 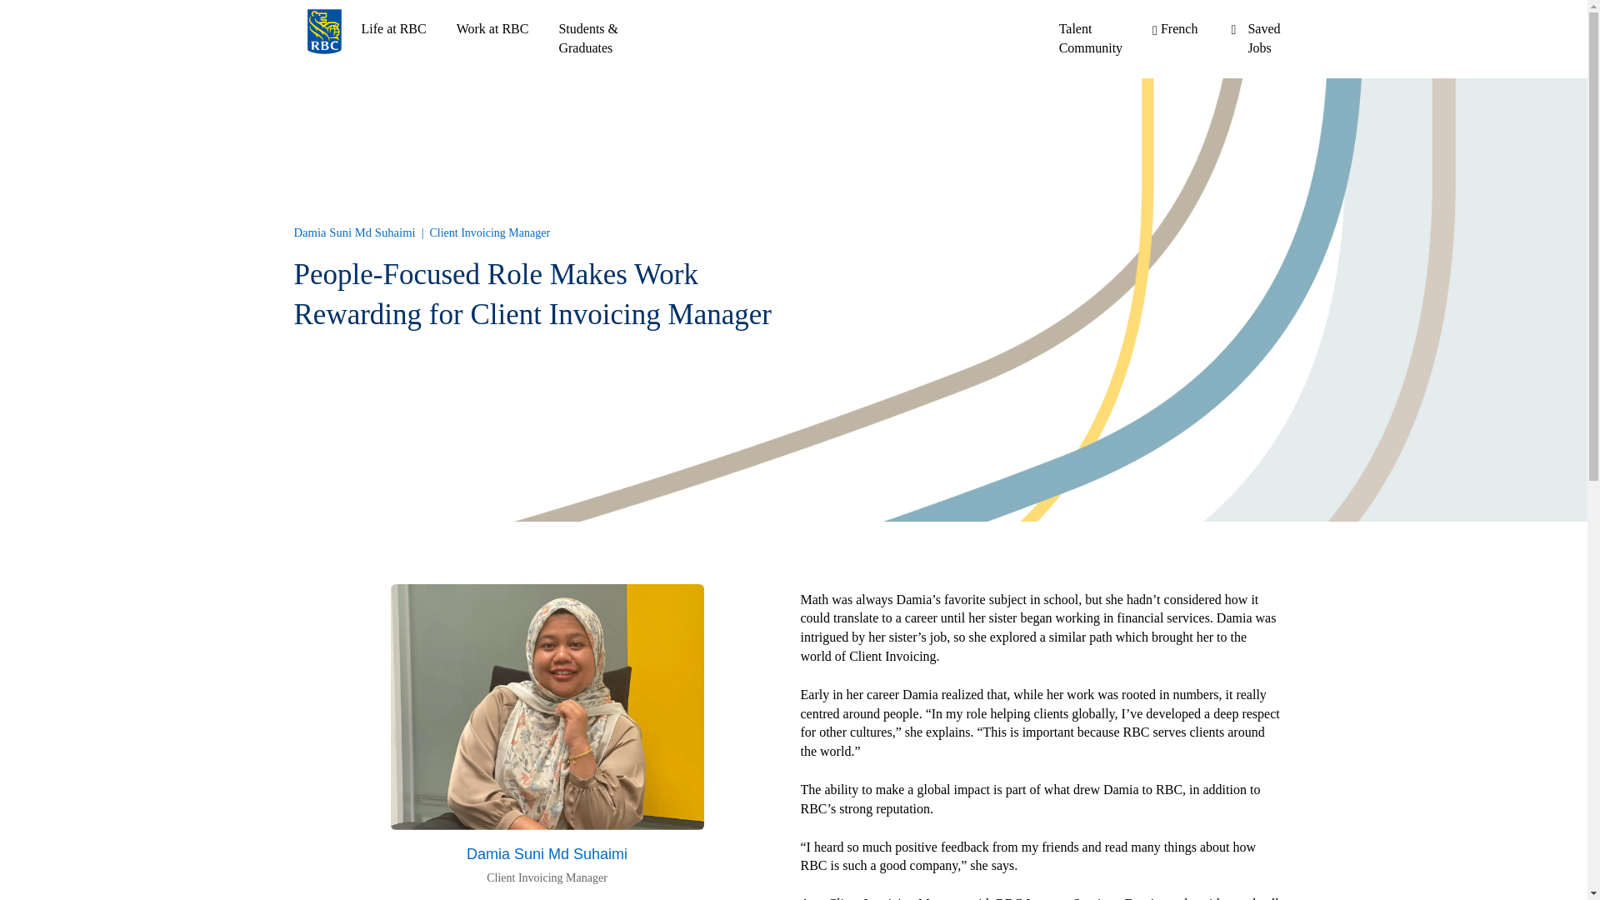 What do you see at coordinates (492, 28) in the screenshot?
I see `French` at bounding box center [492, 28].